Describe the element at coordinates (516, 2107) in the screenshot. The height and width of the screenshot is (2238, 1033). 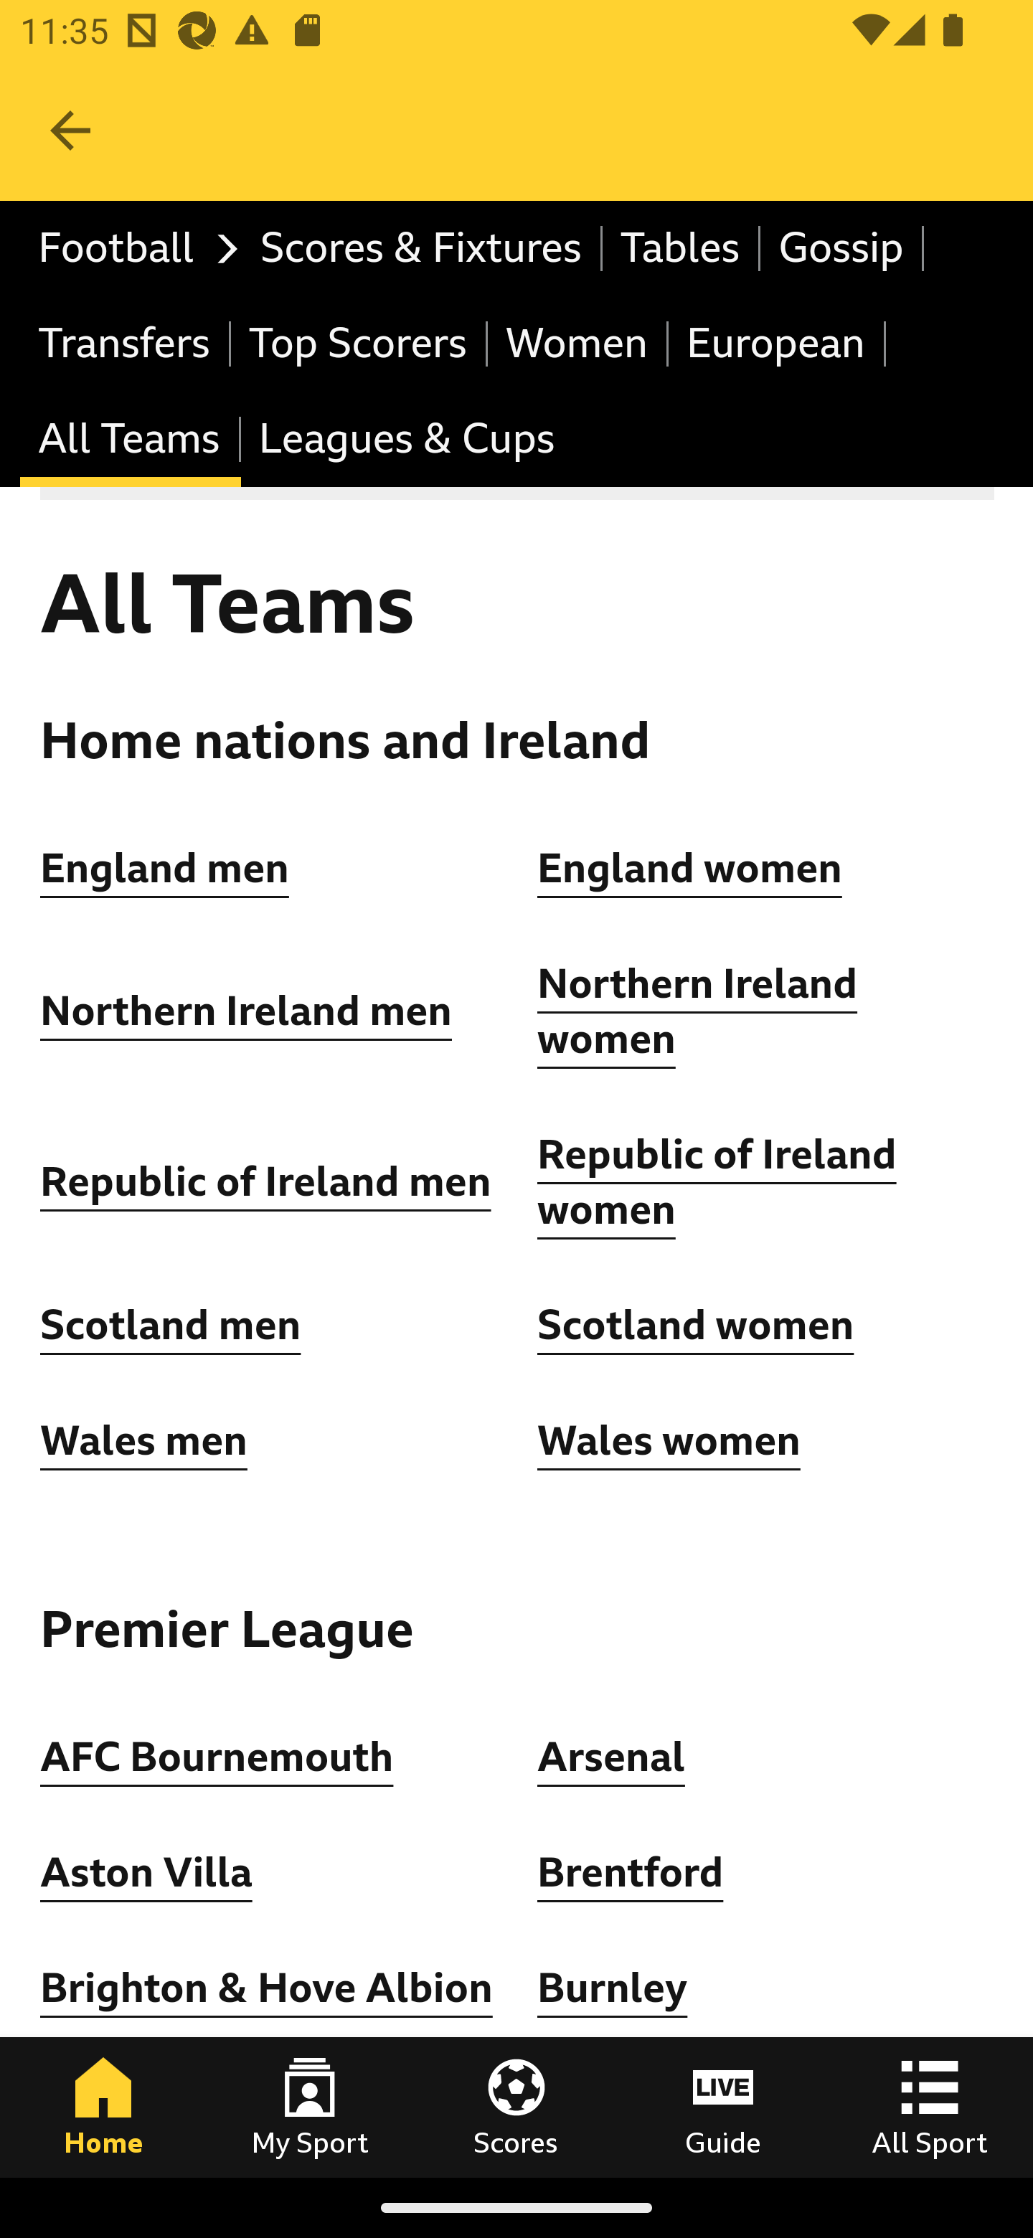
I see `Scores` at that location.